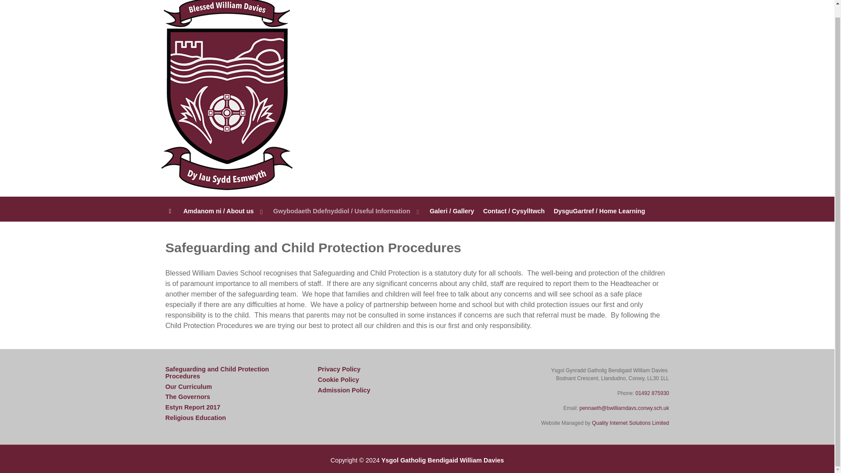 The width and height of the screenshot is (841, 473). I want to click on Privacy Policy, so click(339, 369).